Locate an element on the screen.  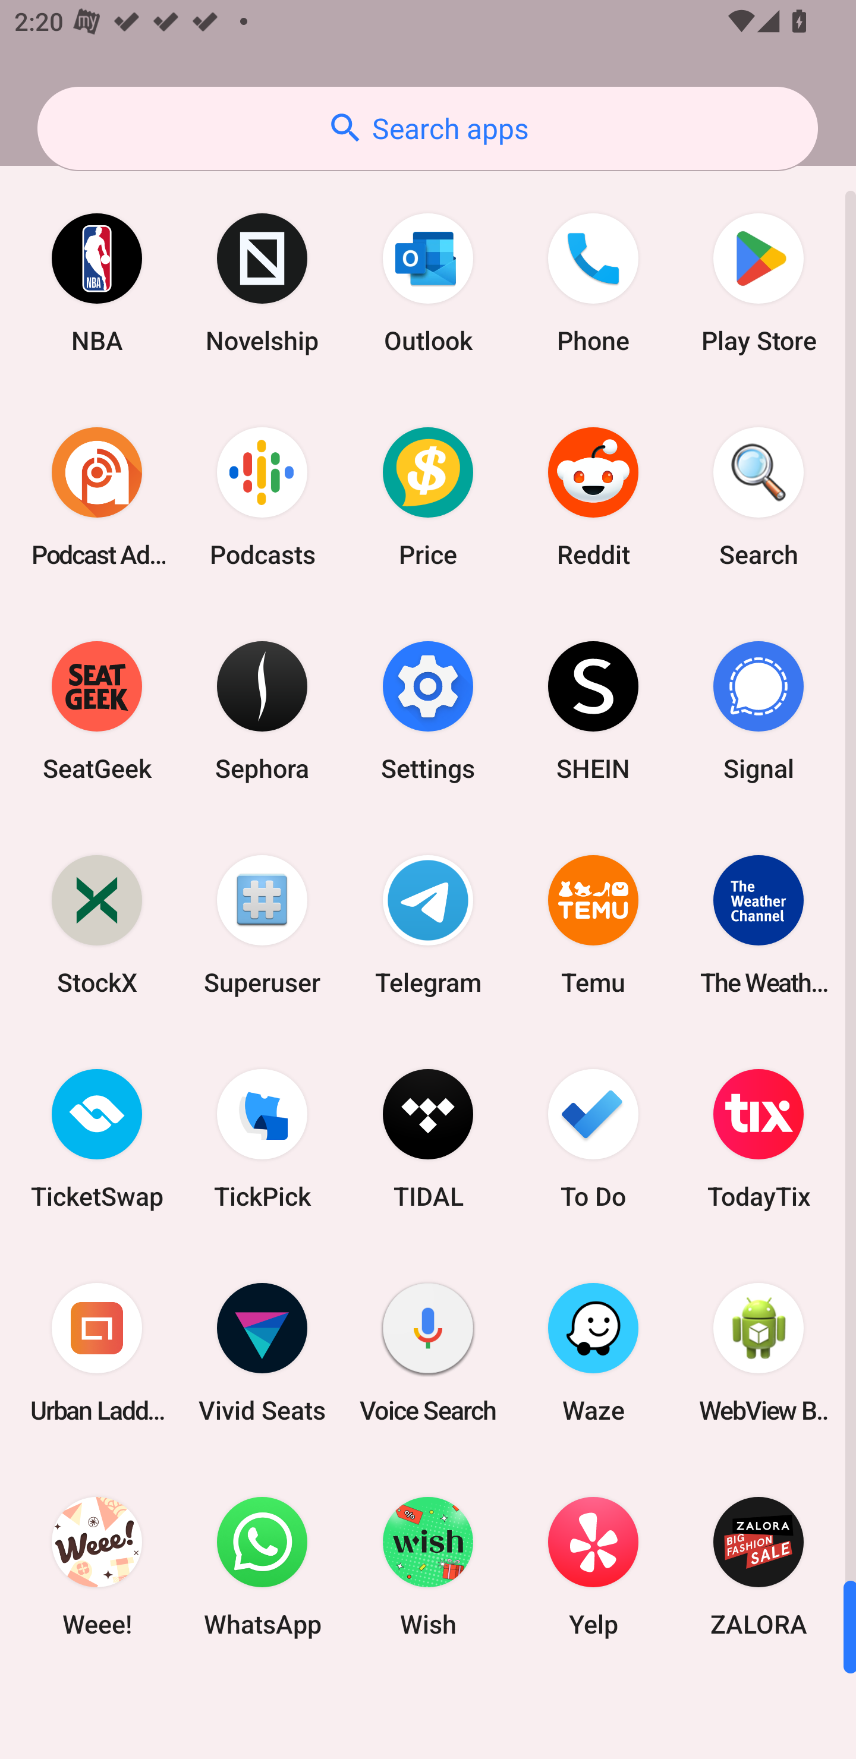
Signal is located at coordinates (759, 711).